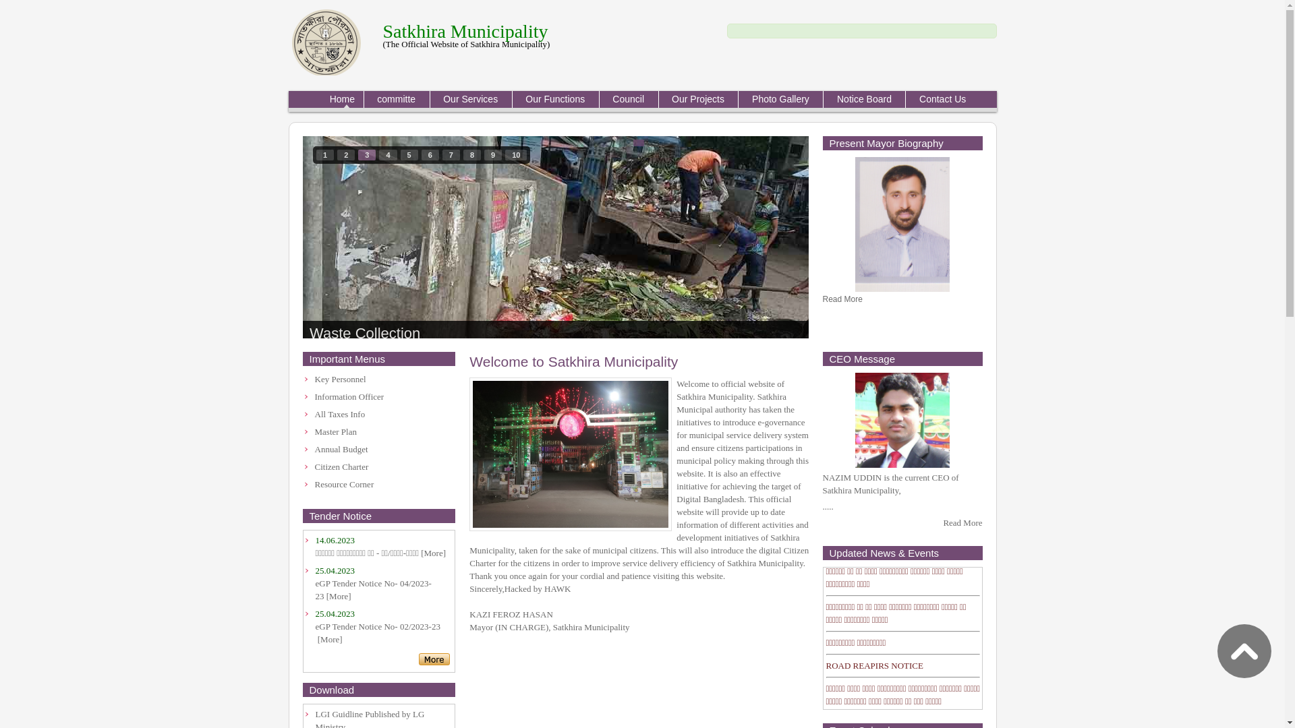  What do you see at coordinates (341, 449) in the screenshot?
I see `Annual Budget` at bounding box center [341, 449].